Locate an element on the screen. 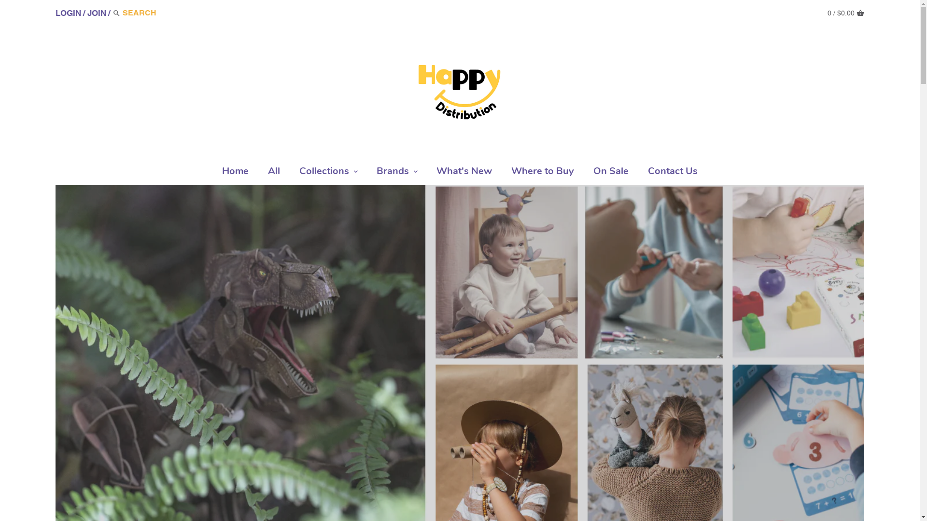  Where to Buy is located at coordinates (543, 173).